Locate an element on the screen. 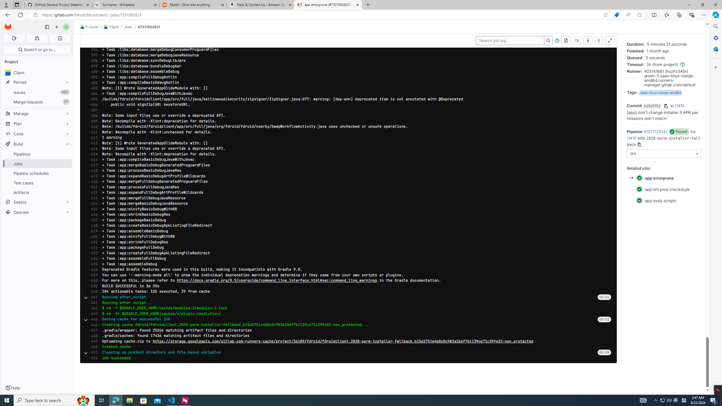  Jobs is located at coordinates (37, 164).